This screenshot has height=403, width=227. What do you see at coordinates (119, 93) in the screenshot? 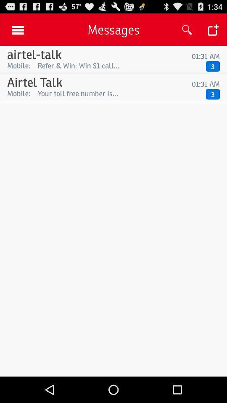
I see `launch item next to 3 item` at bounding box center [119, 93].